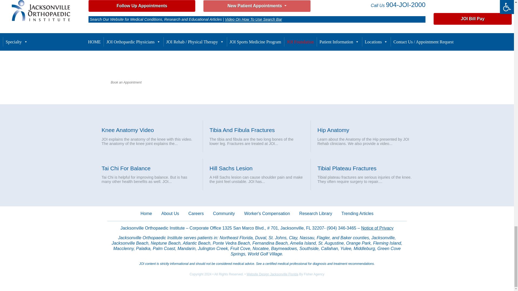 The height and width of the screenshot is (291, 518). Describe the element at coordinates (27, 286) in the screenshot. I see `Google conversion frame` at that location.